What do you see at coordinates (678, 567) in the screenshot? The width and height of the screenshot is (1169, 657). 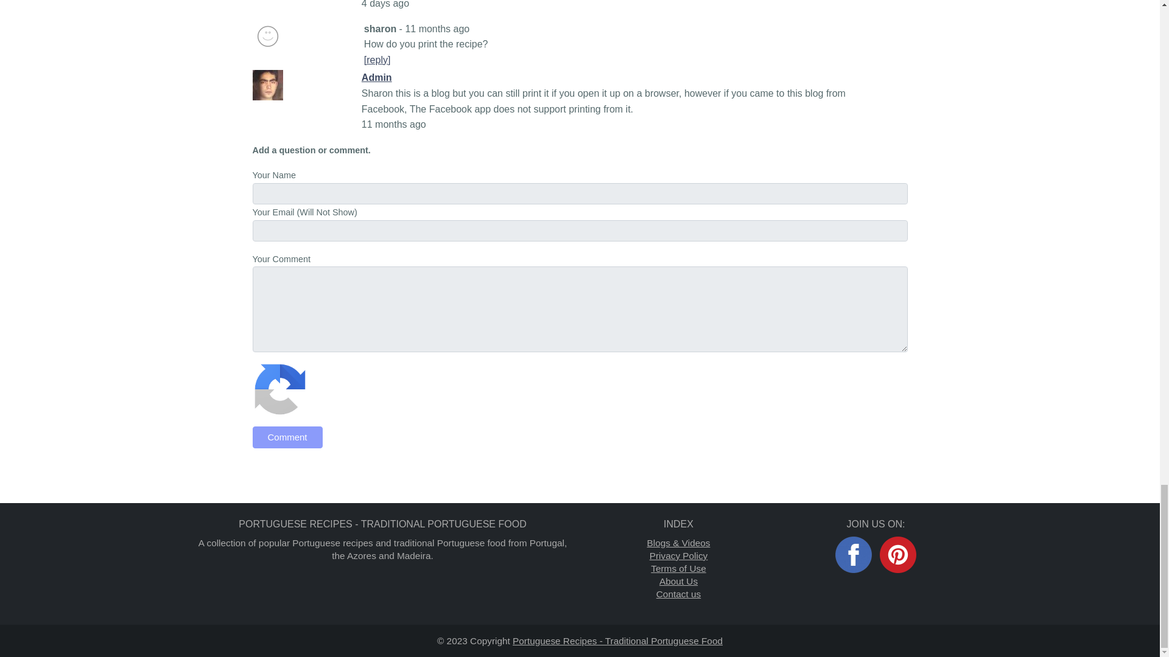 I see `Terms of Use` at bounding box center [678, 567].